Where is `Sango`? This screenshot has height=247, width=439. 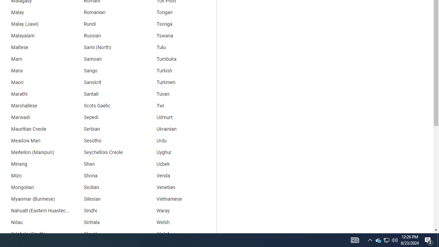
Sango is located at coordinates (107, 71).